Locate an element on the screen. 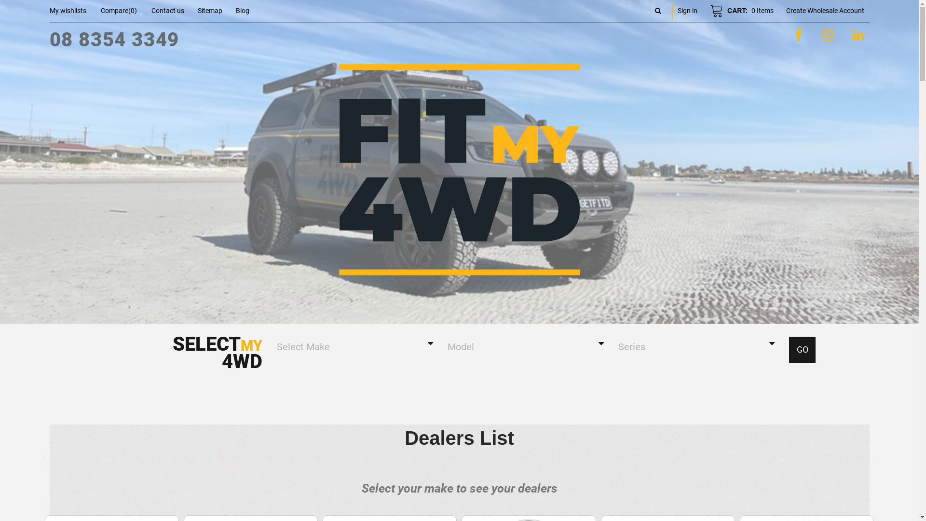 The width and height of the screenshot is (926, 521). 08 8354 3349 is located at coordinates (114, 40).